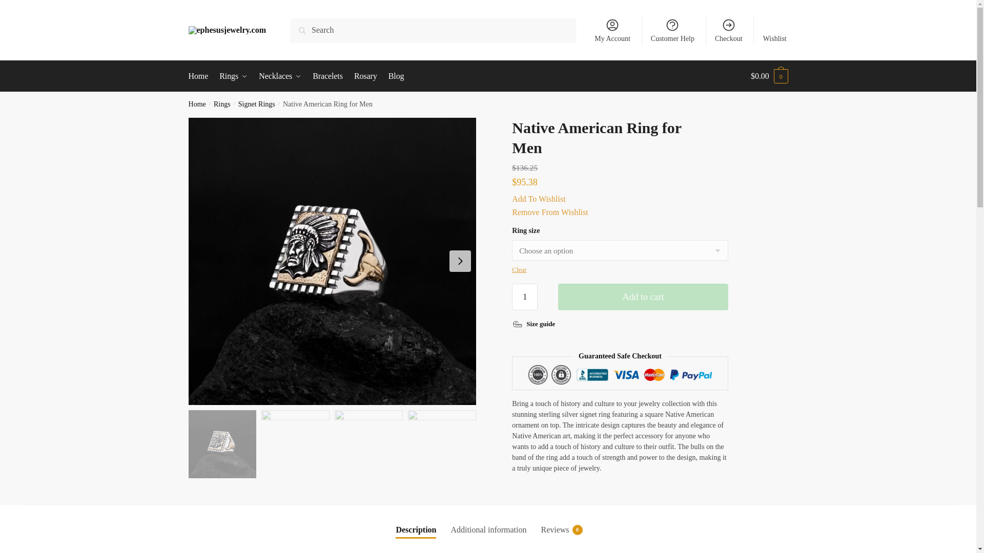 Image resolution: width=984 pixels, height=553 pixels. Describe the element at coordinates (234, 76) in the screenshot. I see `Rings` at that location.